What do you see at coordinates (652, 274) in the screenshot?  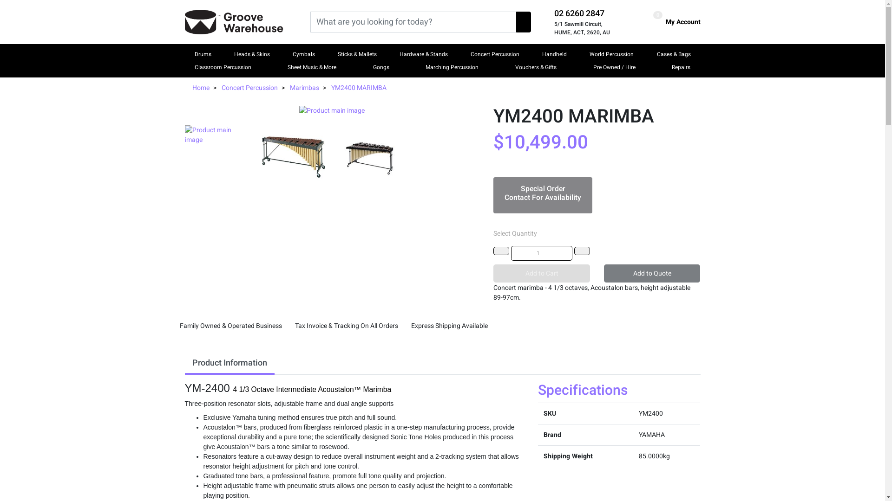 I see `Add to Quote` at bounding box center [652, 274].